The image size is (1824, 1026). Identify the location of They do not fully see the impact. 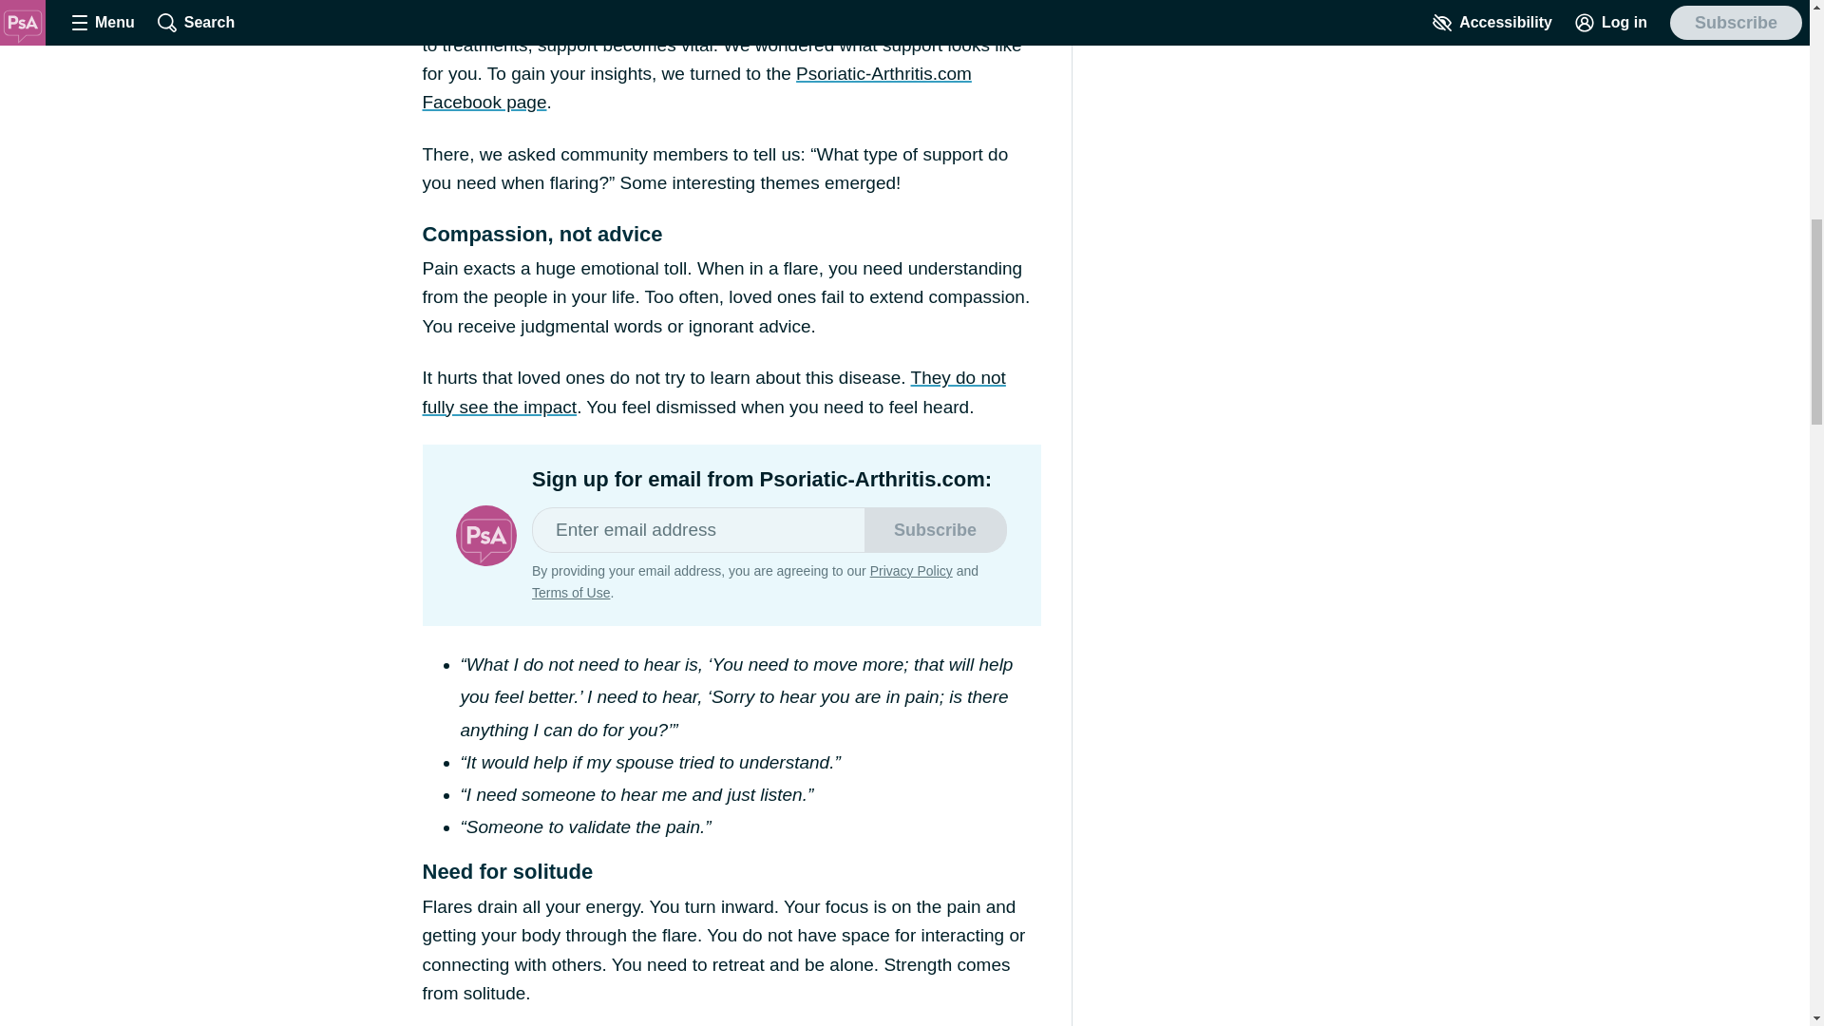
(712, 391).